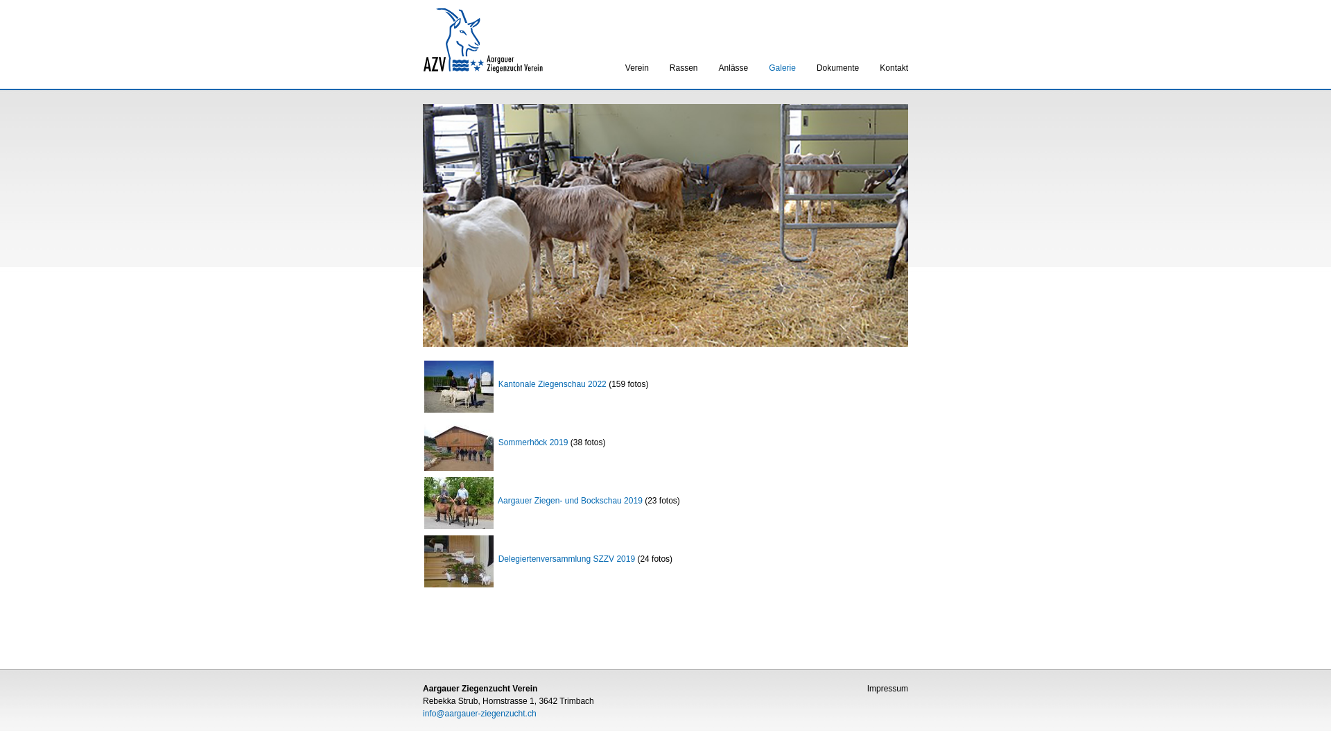 This screenshot has width=1331, height=749. I want to click on   Kantonale Ziegenschau 2022, so click(516, 384).